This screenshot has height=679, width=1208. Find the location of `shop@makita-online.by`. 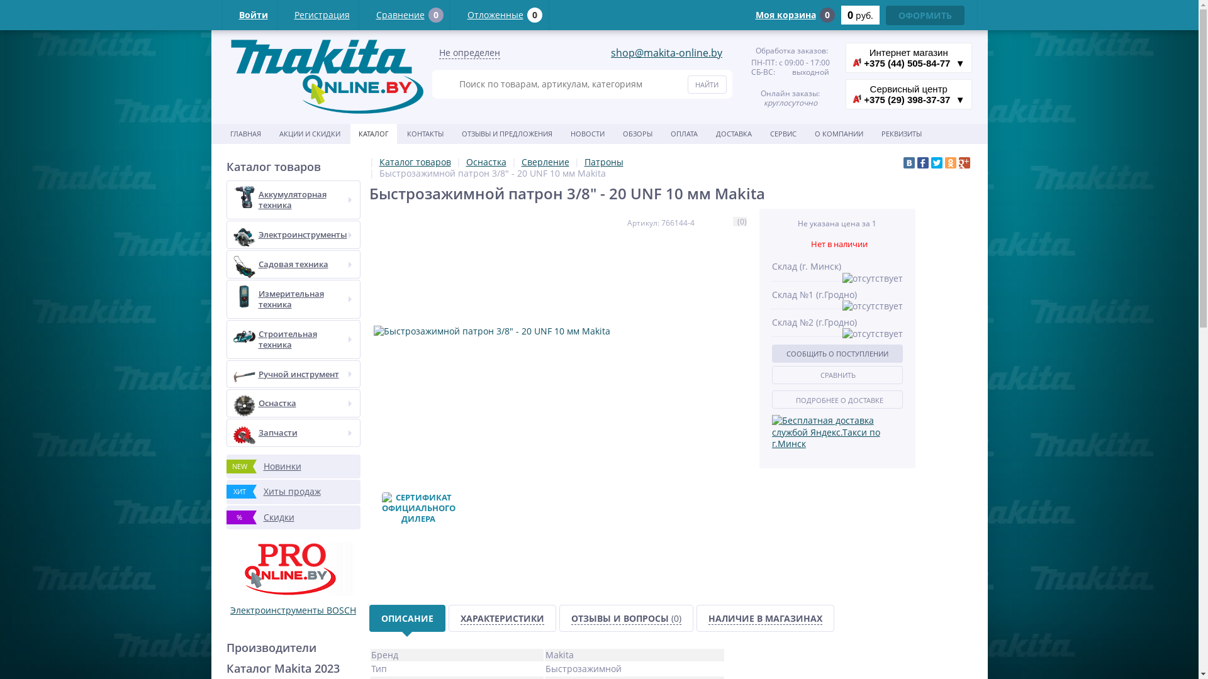

shop@makita-online.by is located at coordinates (667, 53).